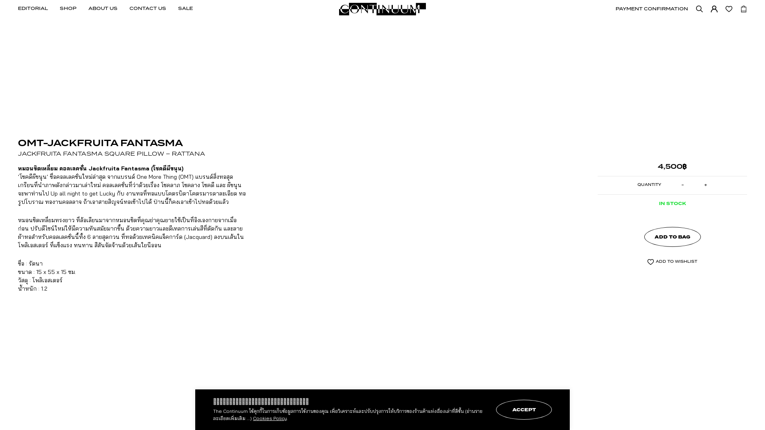  Describe the element at coordinates (103, 9) in the screenshot. I see `ABOUT US` at that location.